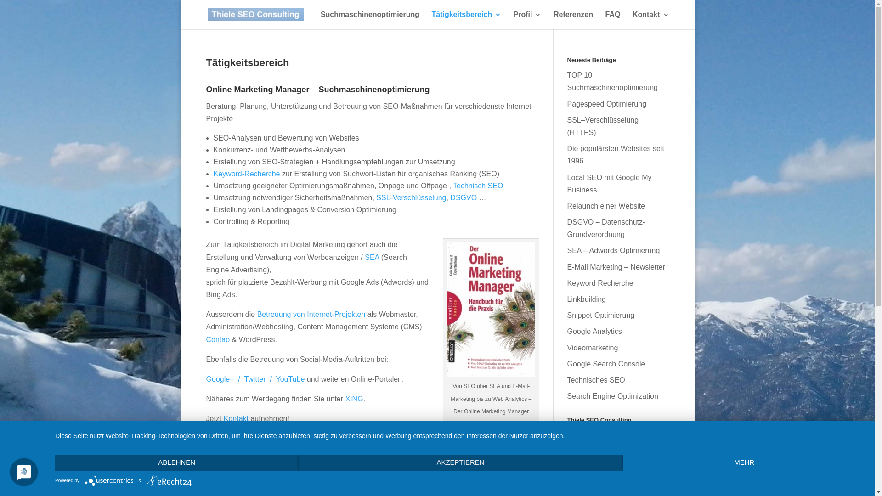 The height and width of the screenshot is (496, 882). Describe the element at coordinates (311, 314) in the screenshot. I see `Betreuung von Internet-Projekten` at that location.